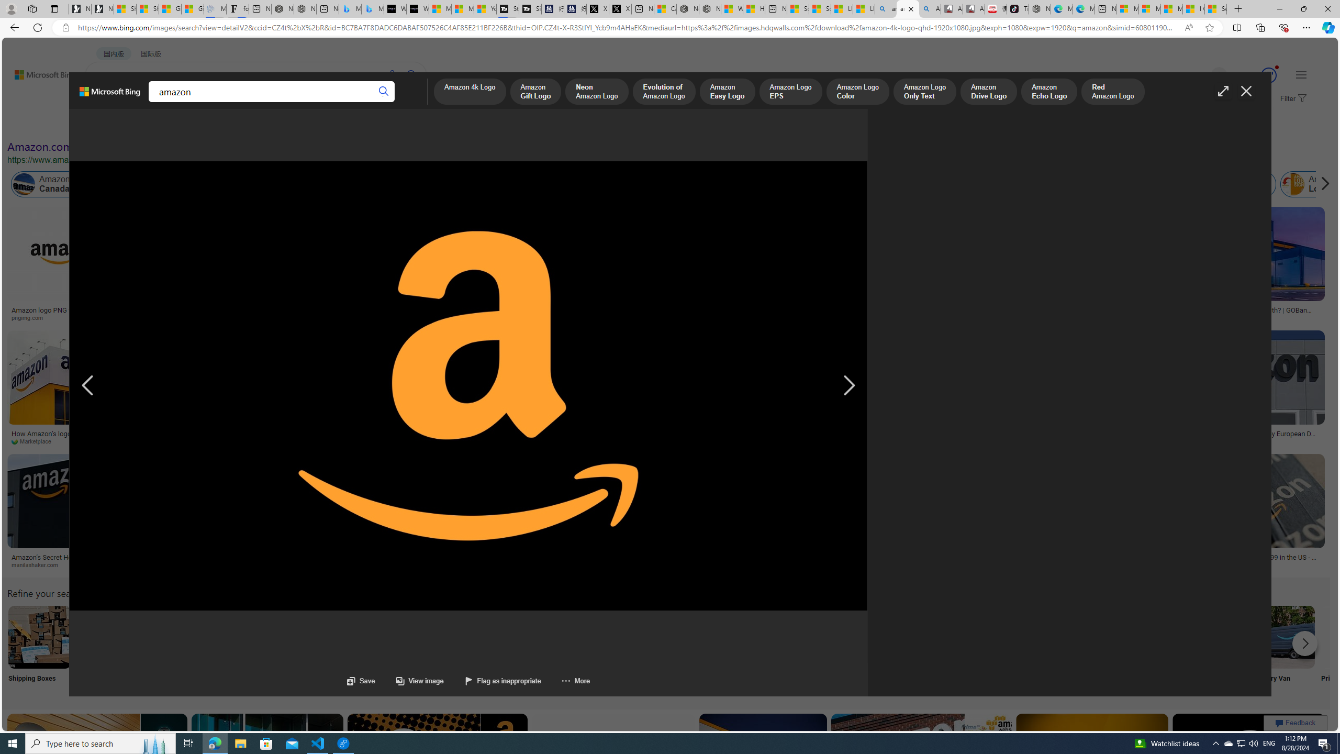 The image size is (1340, 754). Describe the element at coordinates (192, 9) in the screenshot. I see `Gilma and Hector both pose tropical trouble for Hawaii` at that location.